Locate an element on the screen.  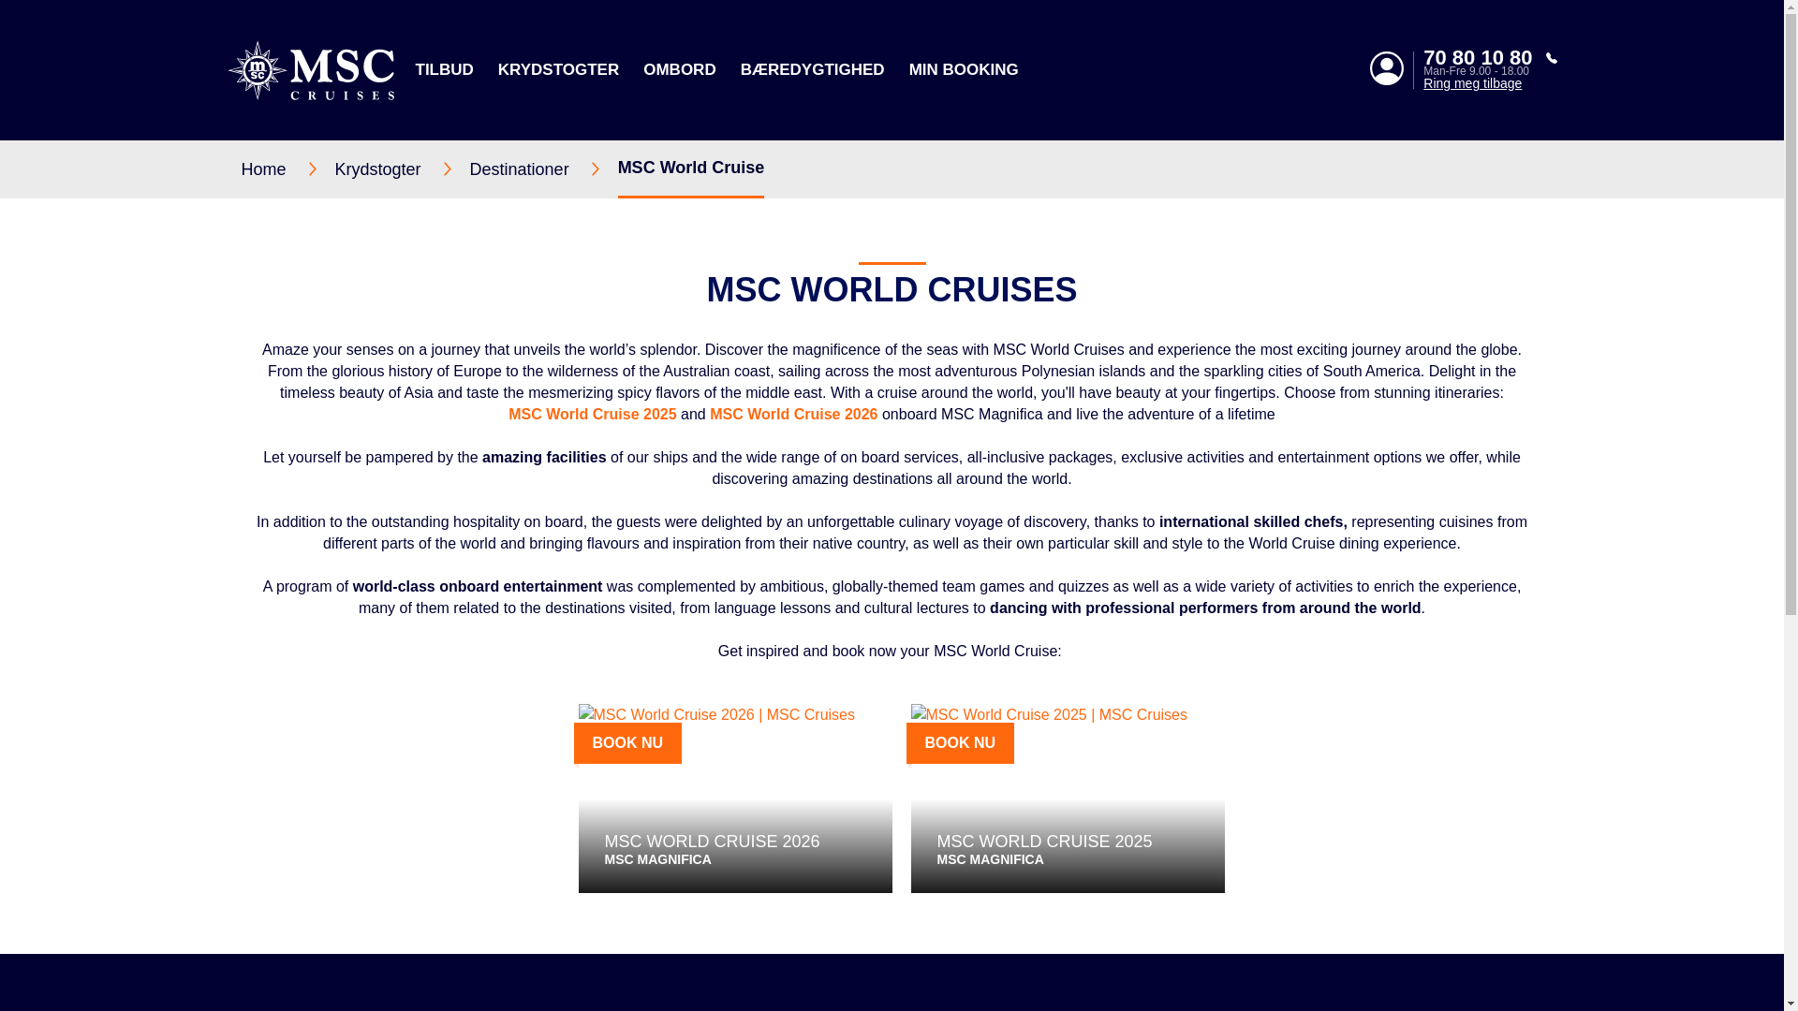
Home is located at coordinates (287, 168).